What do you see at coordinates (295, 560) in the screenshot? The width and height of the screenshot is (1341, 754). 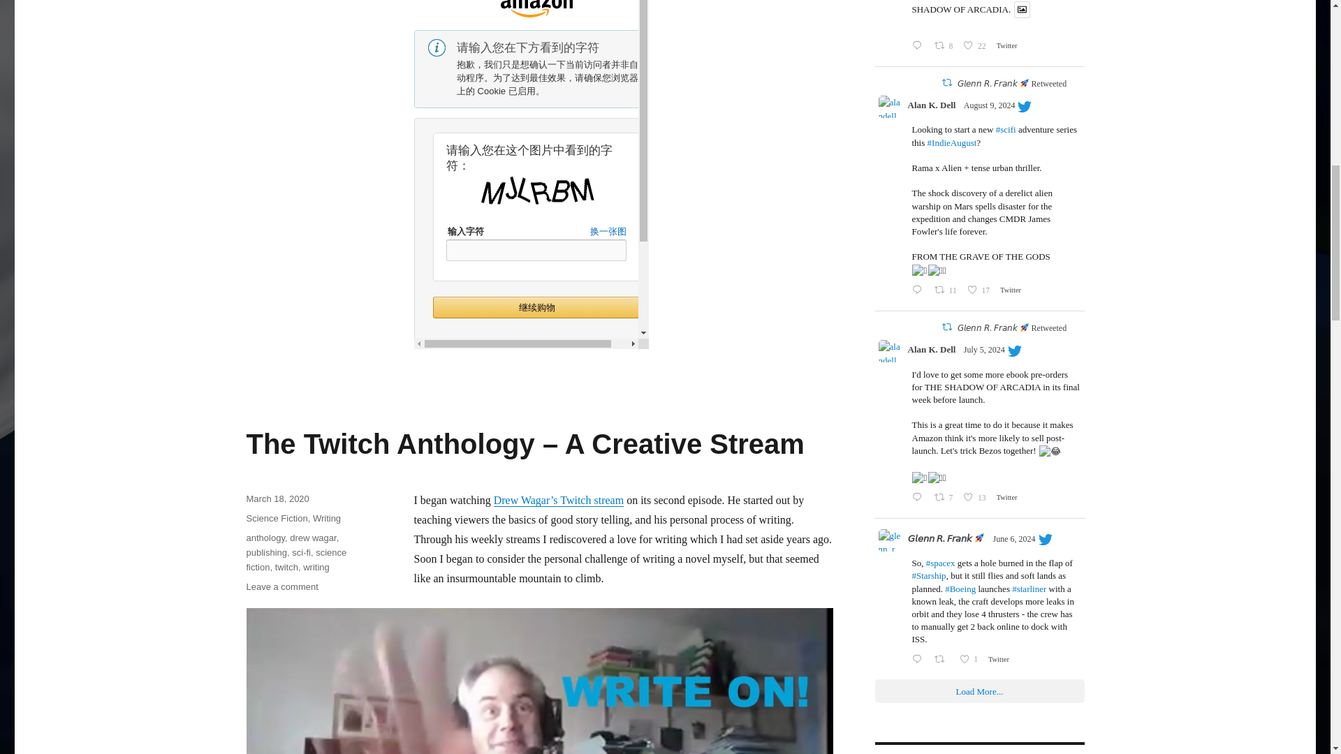 I see `science fiction` at bounding box center [295, 560].